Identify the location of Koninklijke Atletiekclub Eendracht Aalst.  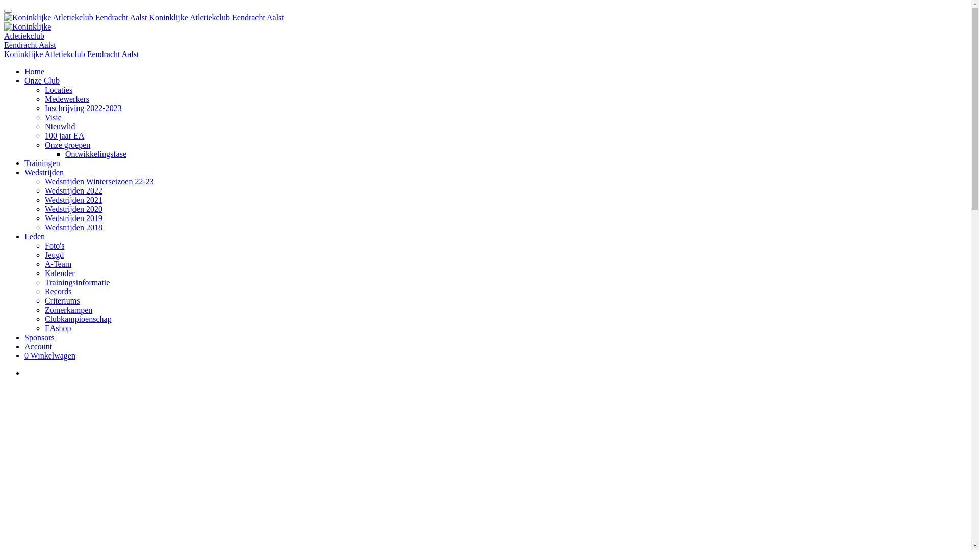
(144, 17).